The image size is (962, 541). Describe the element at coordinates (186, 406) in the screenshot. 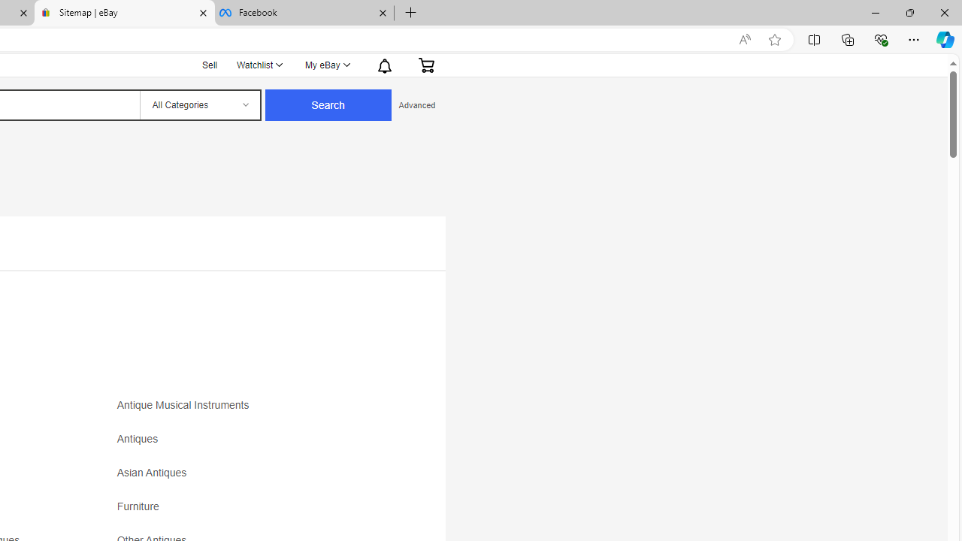

I see `Antique Musical Instruments` at that location.